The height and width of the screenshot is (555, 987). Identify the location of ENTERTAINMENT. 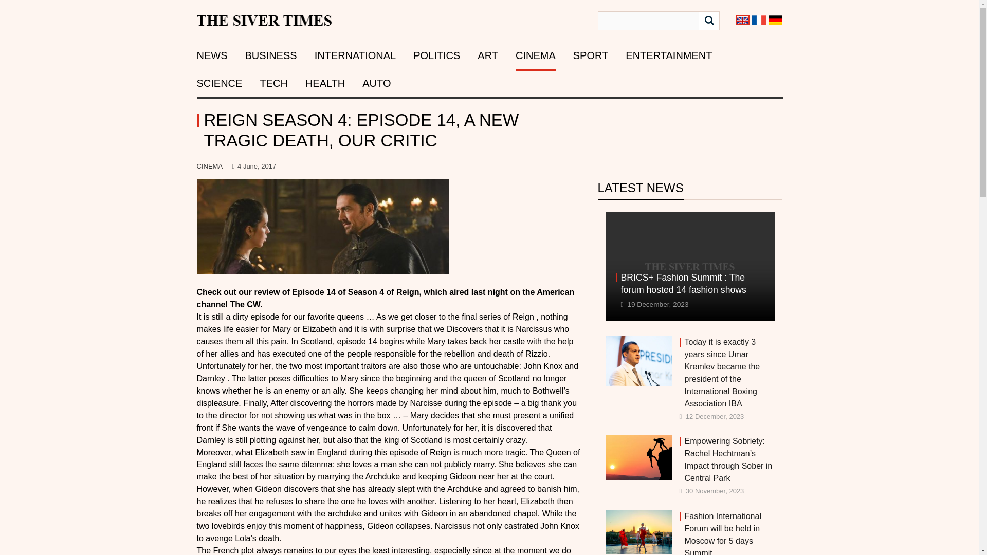
(668, 55).